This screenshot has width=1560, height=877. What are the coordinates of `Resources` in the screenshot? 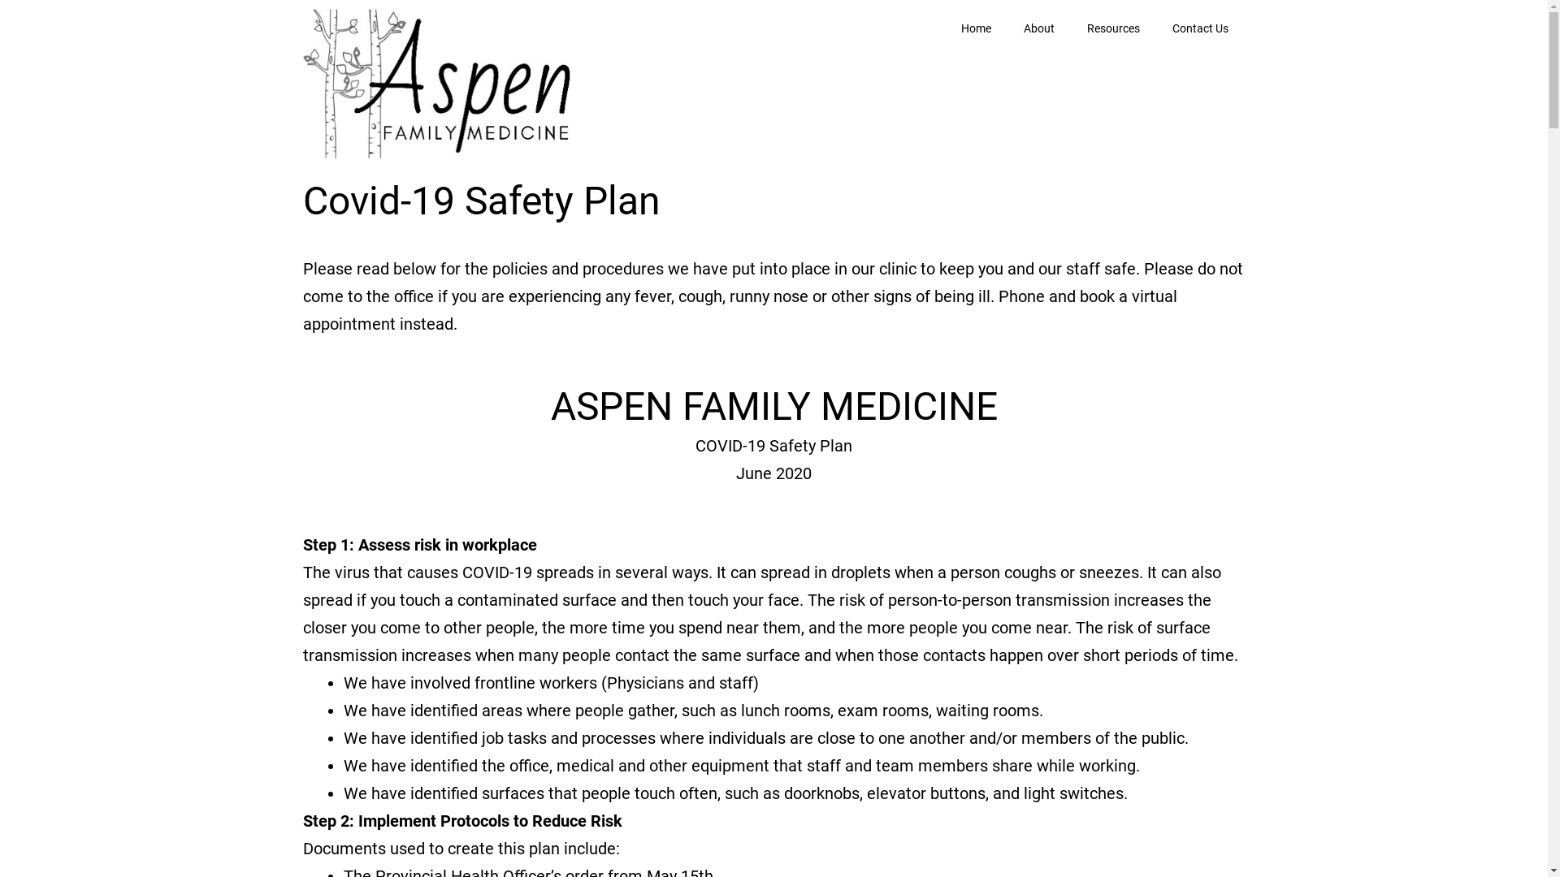 It's located at (1113, 28).